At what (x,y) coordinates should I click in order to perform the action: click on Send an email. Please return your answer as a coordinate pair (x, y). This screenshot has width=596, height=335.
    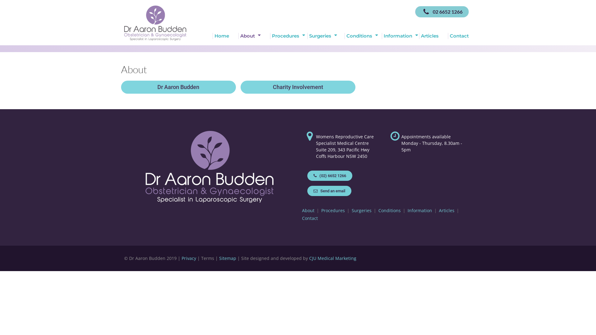
    Looking at the image, I should click on (329, 191).